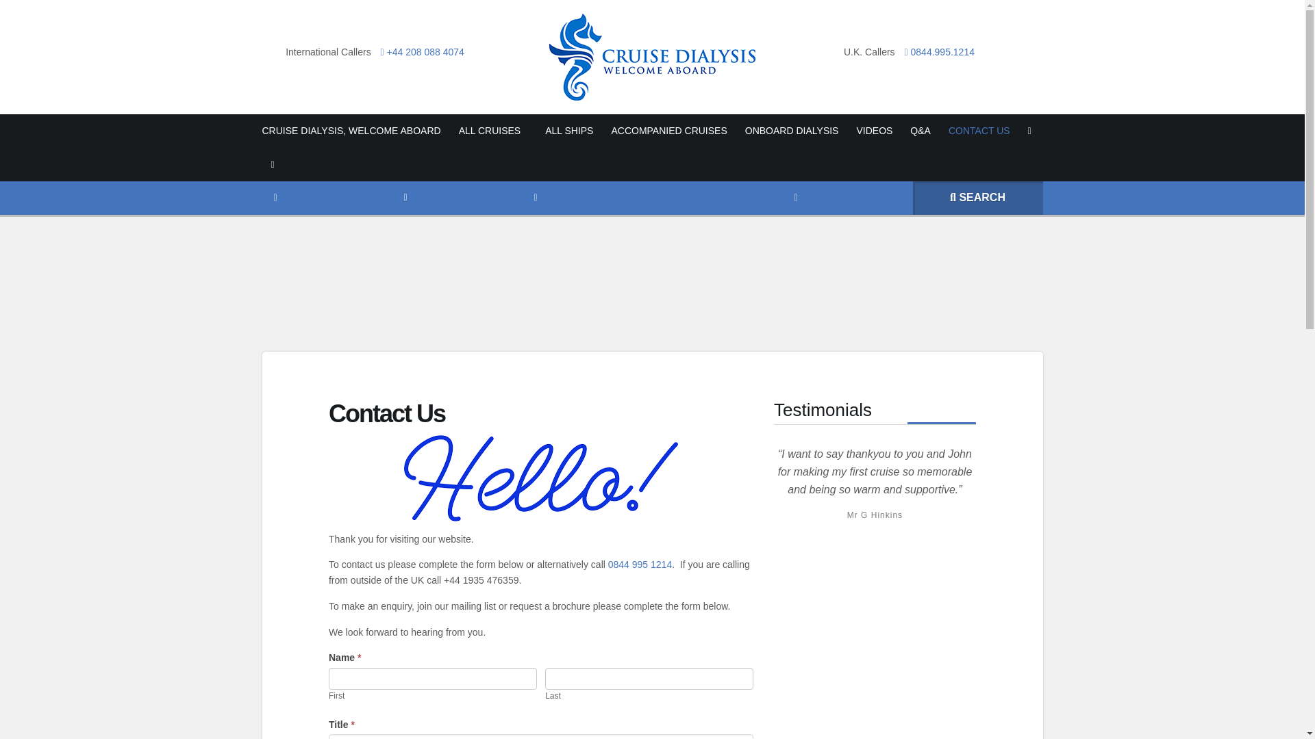 This screenshot has height=739, width=1315. Describe the element at coordinates (977, 197) in the screenshot. I see `SEARCH` at that location.